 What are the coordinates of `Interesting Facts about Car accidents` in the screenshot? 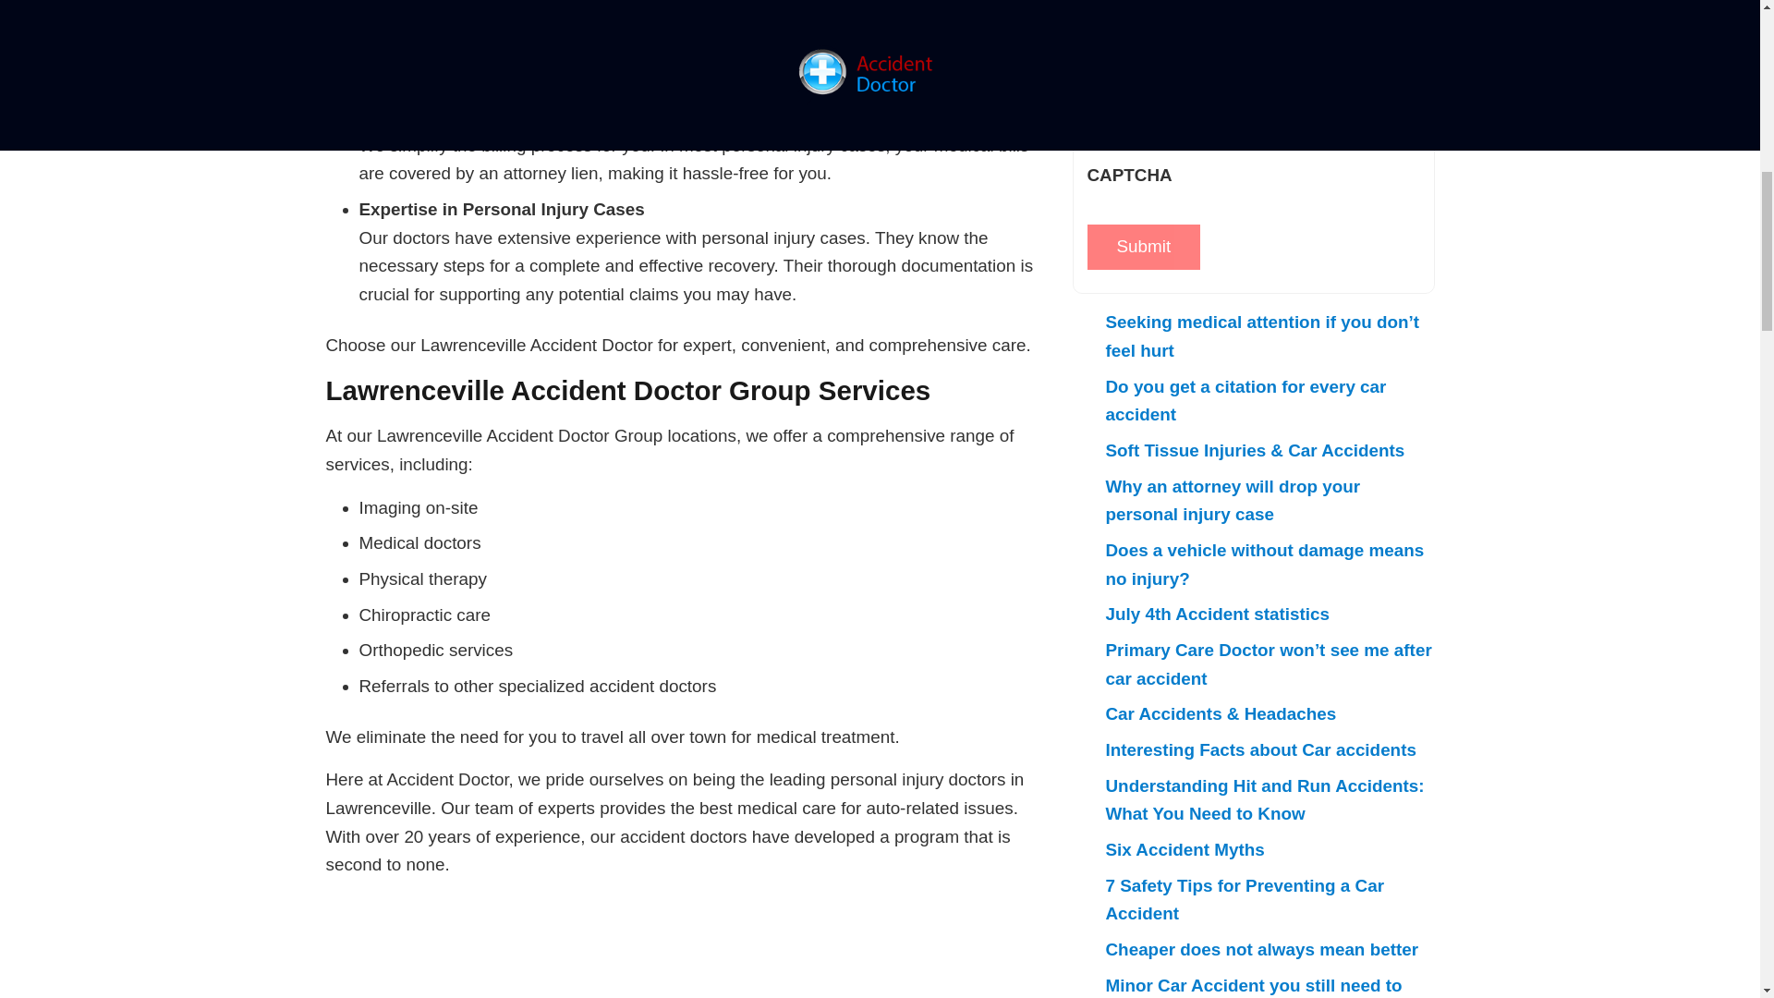 It's located at (1260, 749).